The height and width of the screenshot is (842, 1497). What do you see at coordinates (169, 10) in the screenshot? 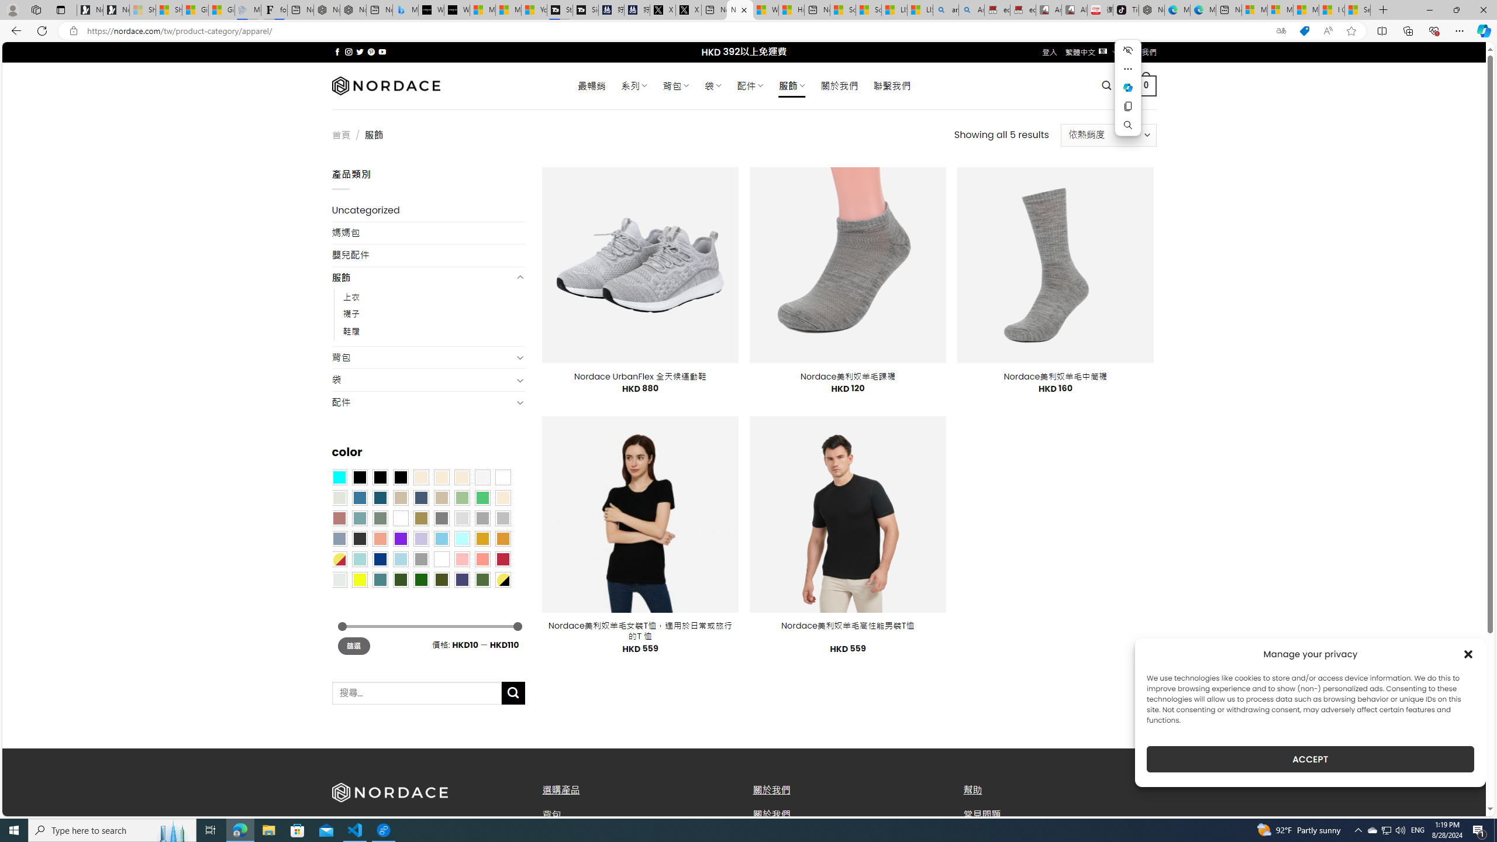
I see `Shanghai, China weather forecast | Microsoft Weather` at bounding box center [169, 10].